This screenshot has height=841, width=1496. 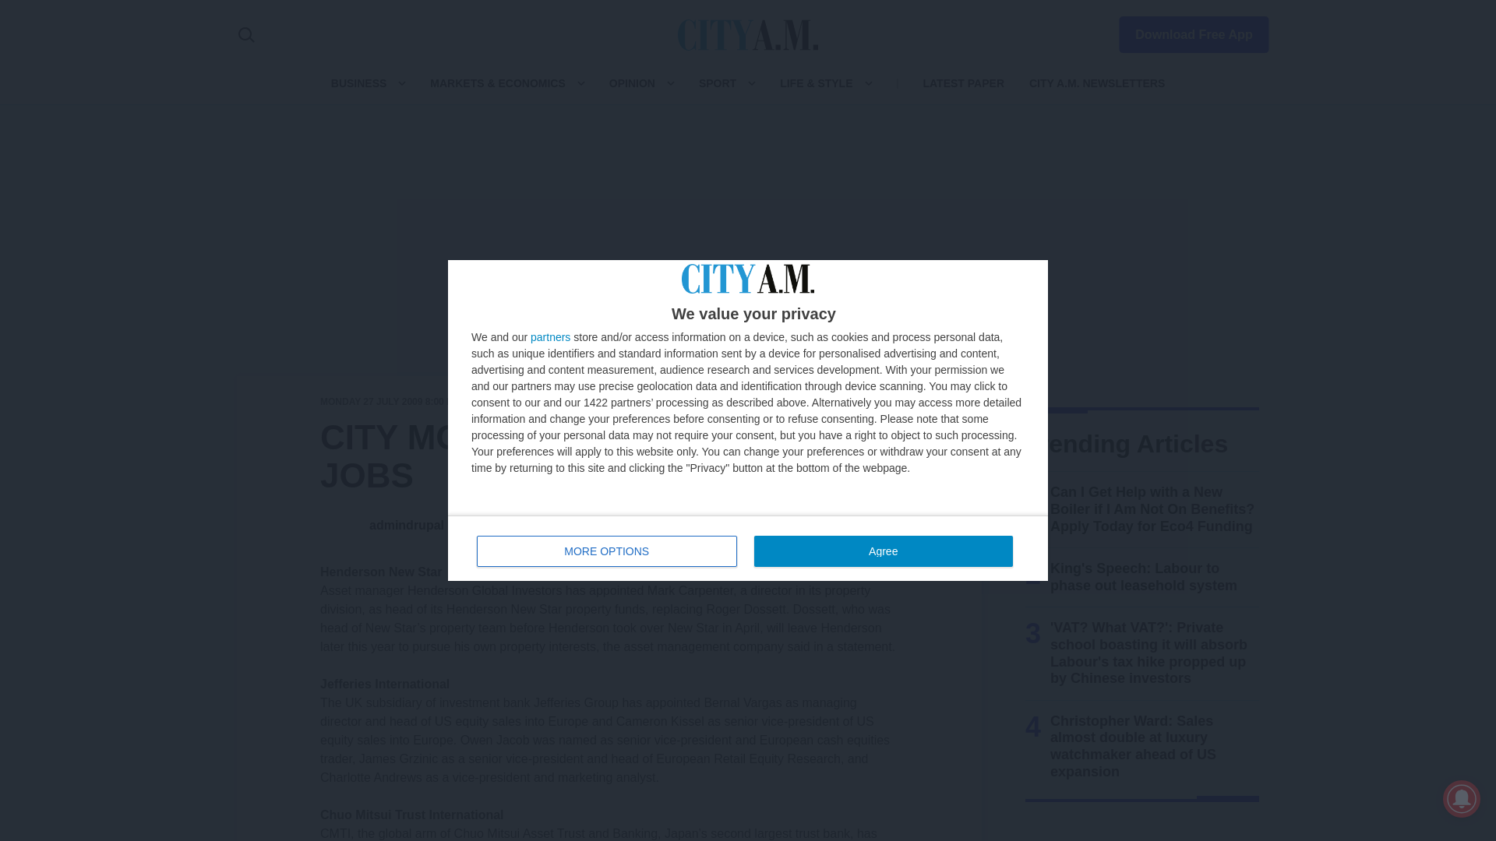 I want to click on MORE OPTIONS, so click(x=748, y=548).